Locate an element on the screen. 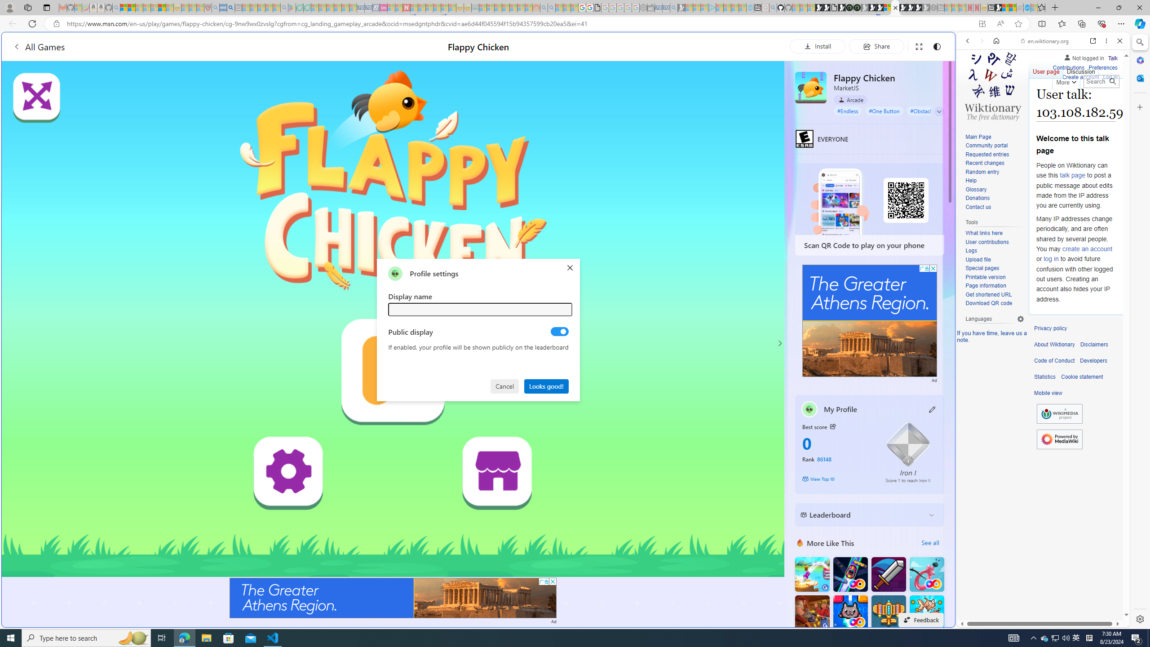  EVERYONE is located at coordinates (804, 138).